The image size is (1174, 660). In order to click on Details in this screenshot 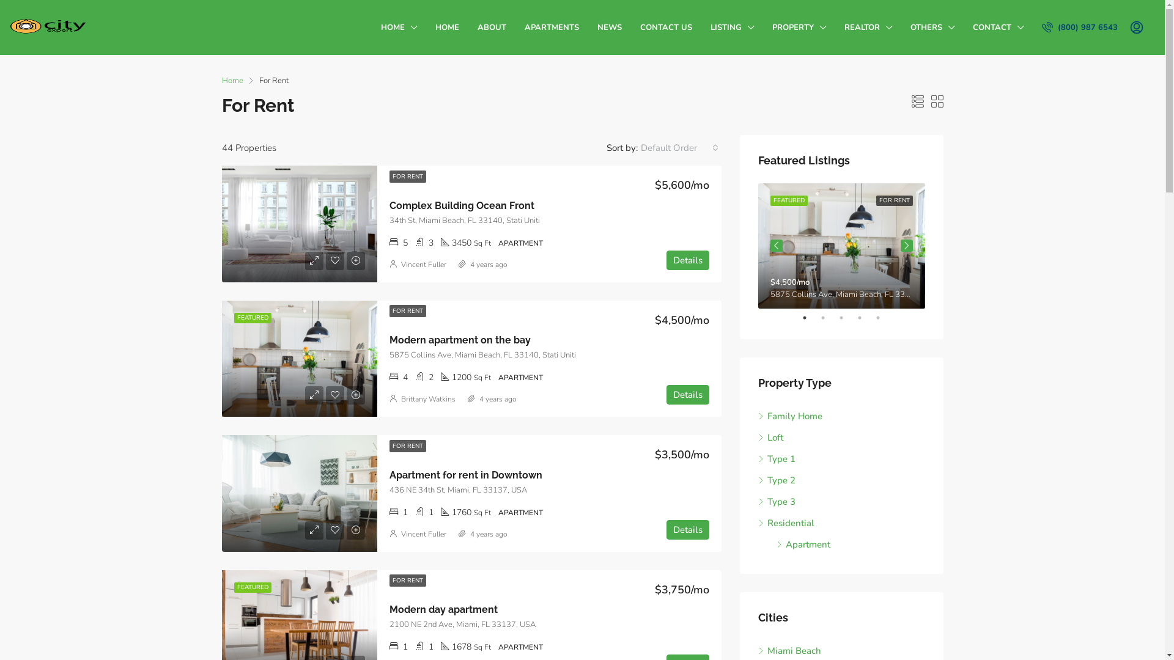, I will do `click(688, 529)`.